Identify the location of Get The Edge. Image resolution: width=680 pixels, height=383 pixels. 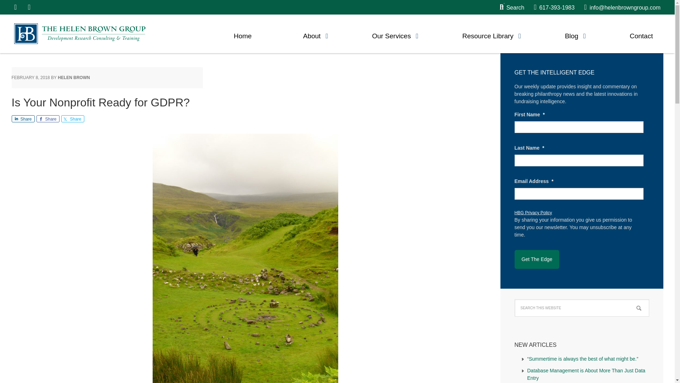
(536, 260).